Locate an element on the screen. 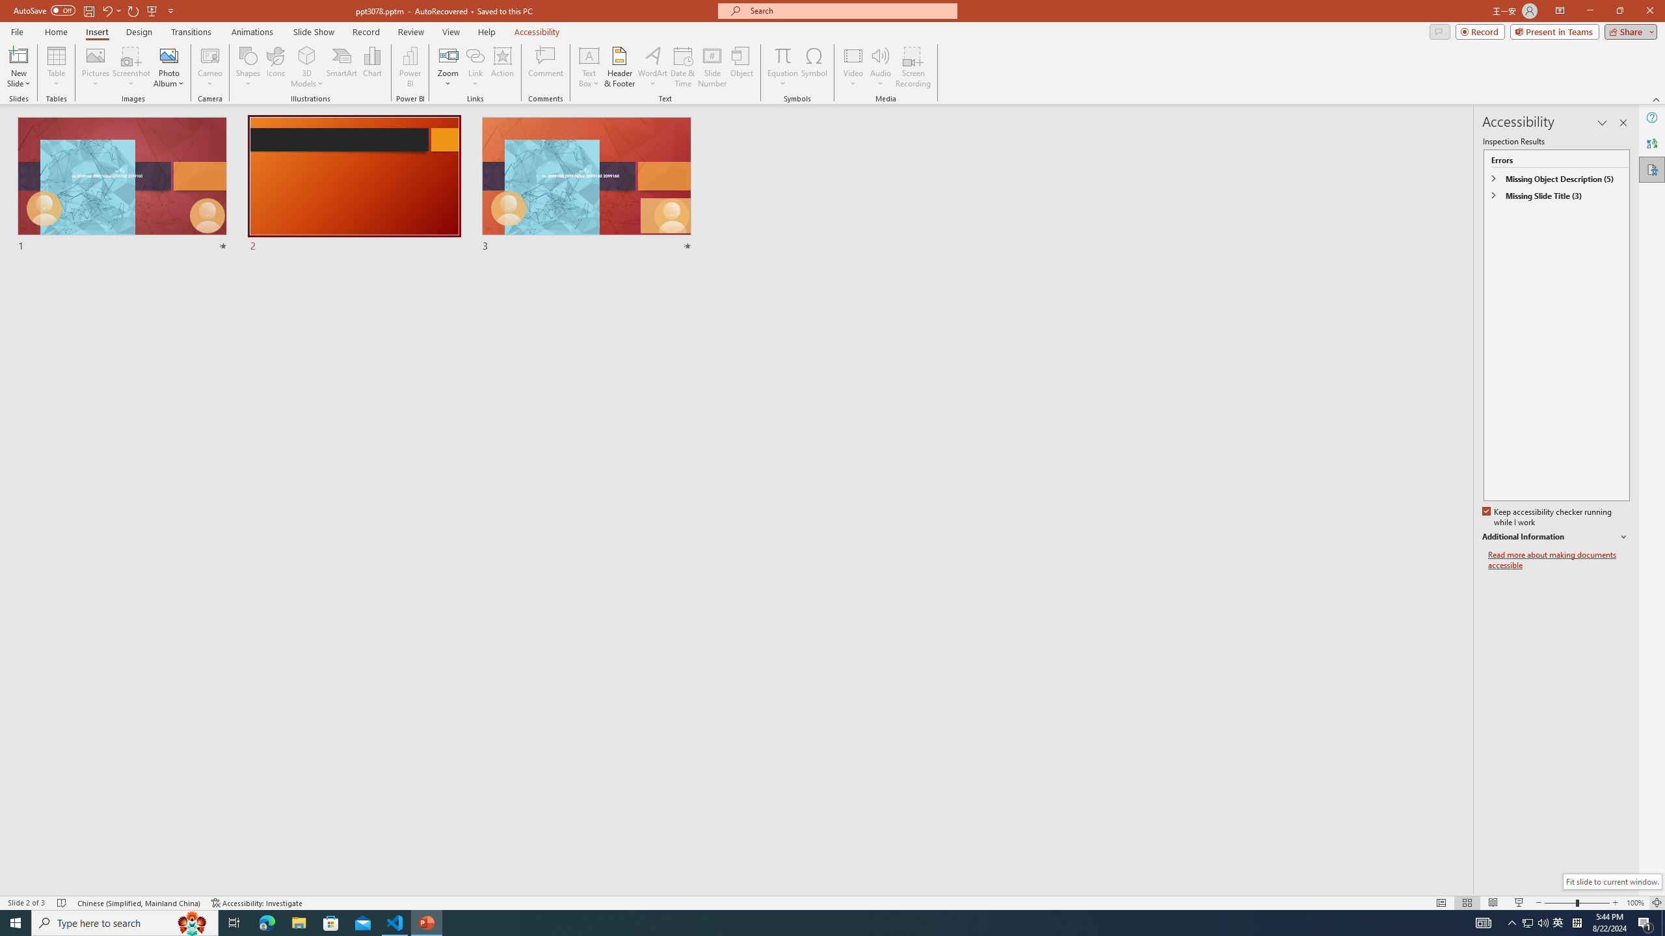 Image resolution: width=1665 pixels, height=936 pixels. Screen Recording... is located at coordinates (913, 67).